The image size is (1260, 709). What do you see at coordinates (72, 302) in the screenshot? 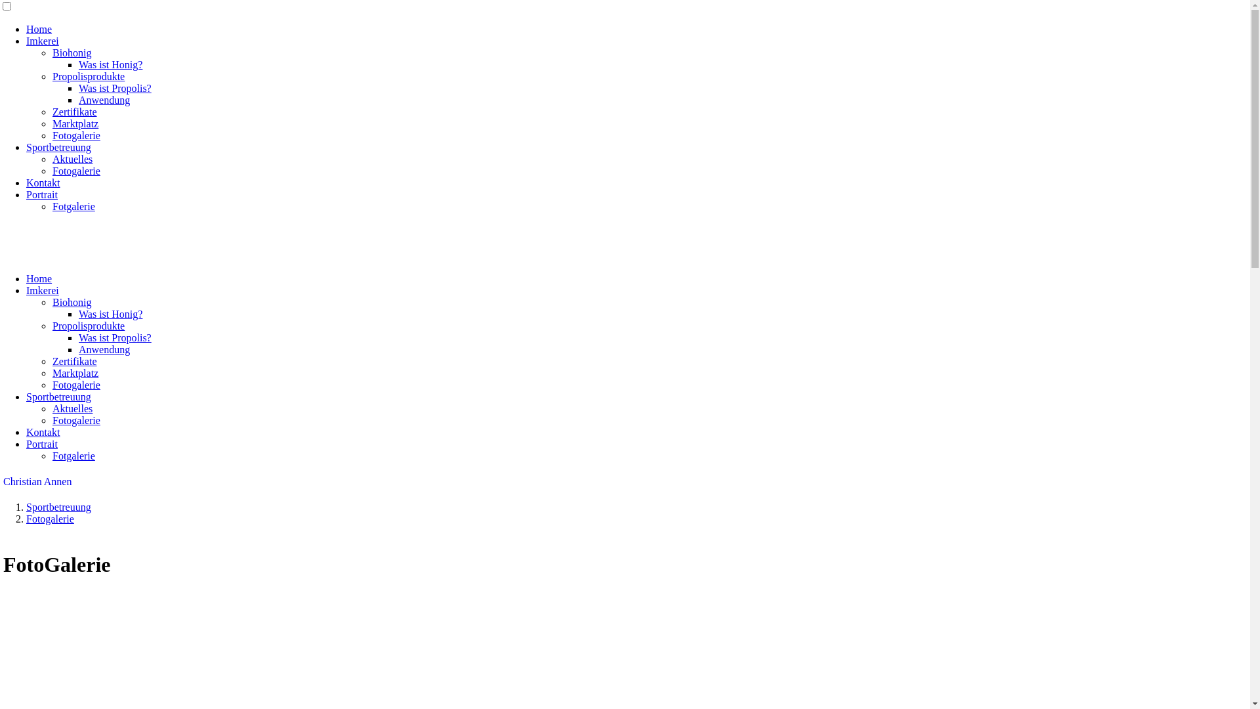
I see `Biohonig` at bounding box center [72, 302].